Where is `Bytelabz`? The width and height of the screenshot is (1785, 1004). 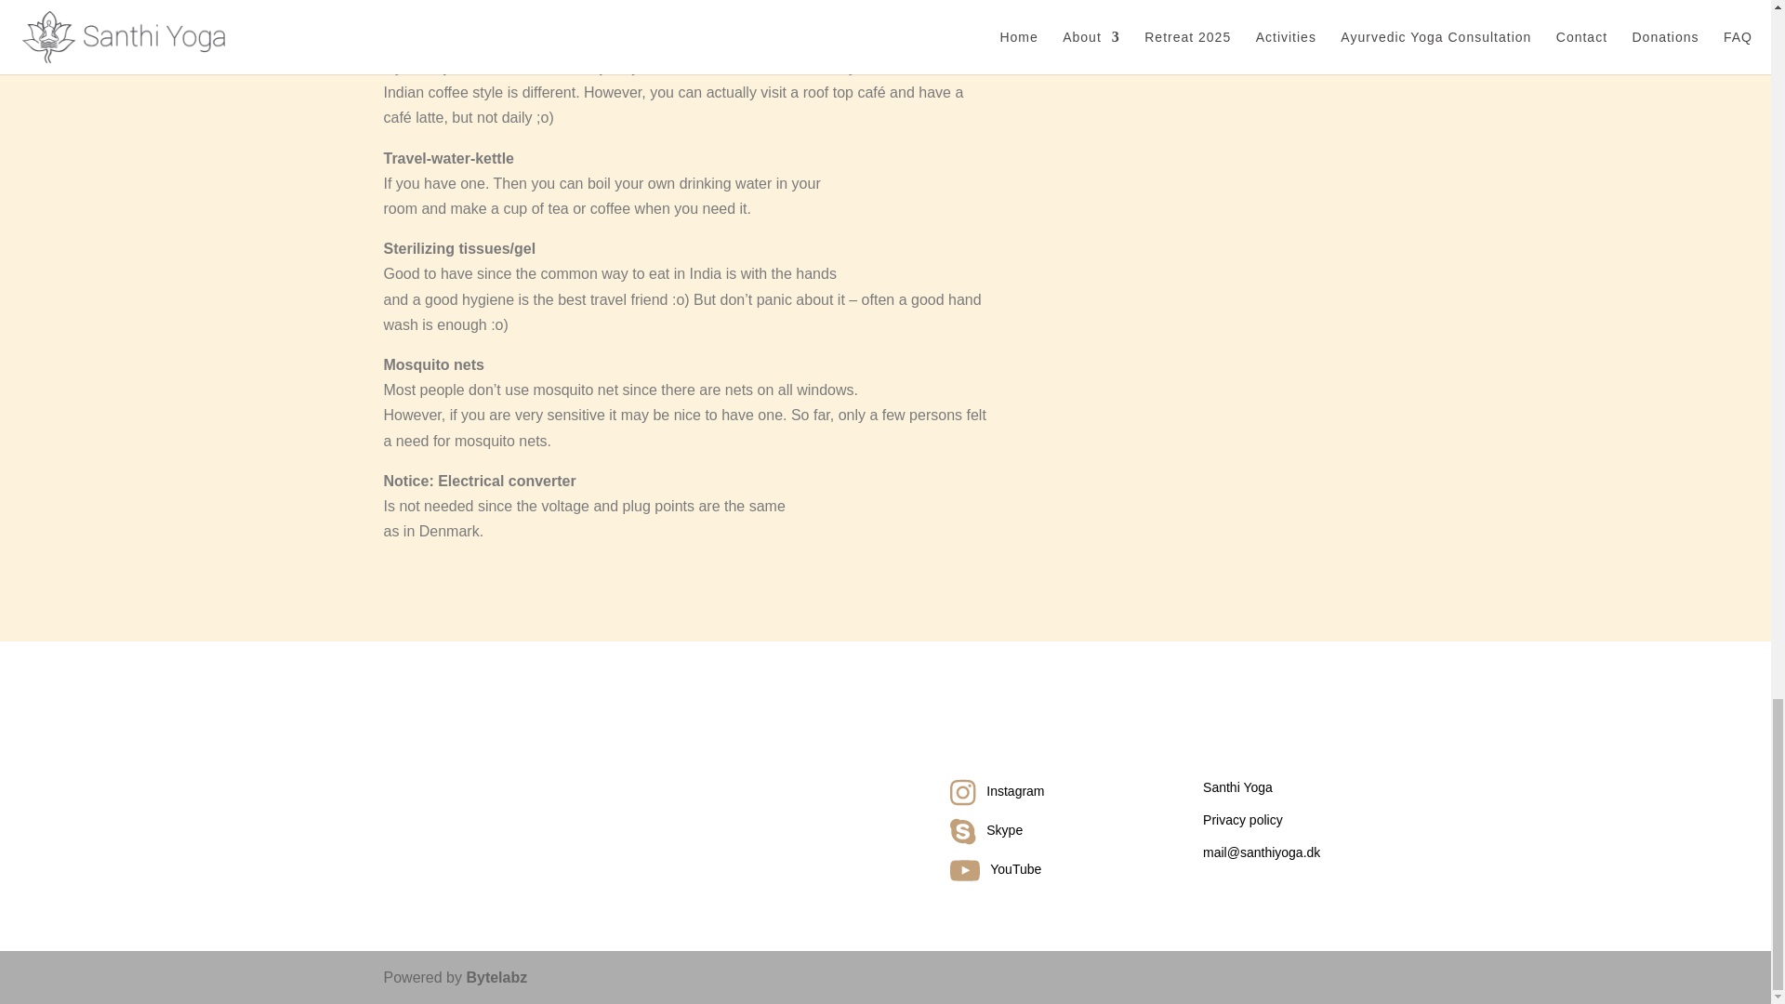 Bytelabz is located at coordinates (496, 977).